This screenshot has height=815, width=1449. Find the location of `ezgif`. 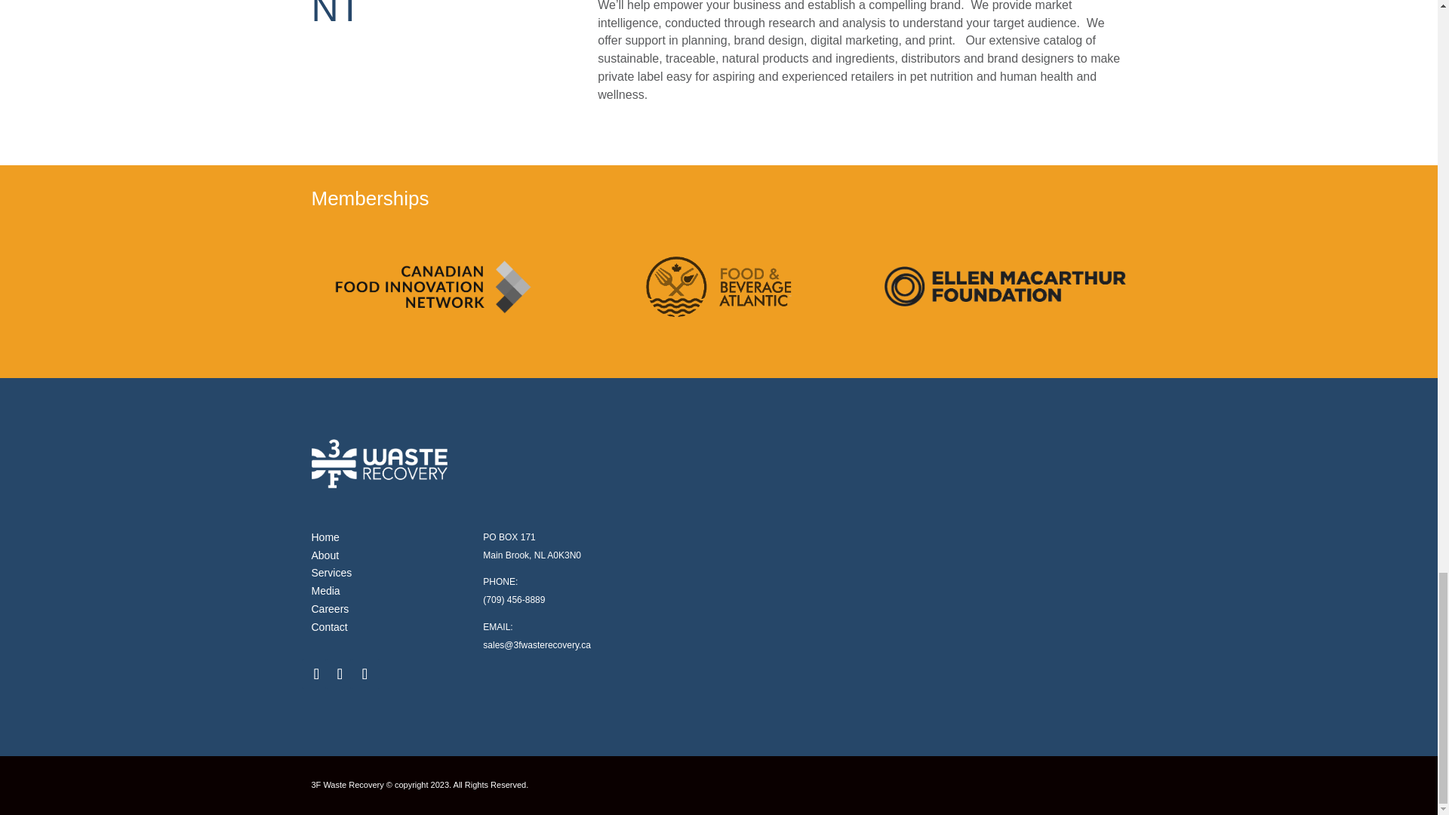

ezgif is located at coordinates (1004, 287).